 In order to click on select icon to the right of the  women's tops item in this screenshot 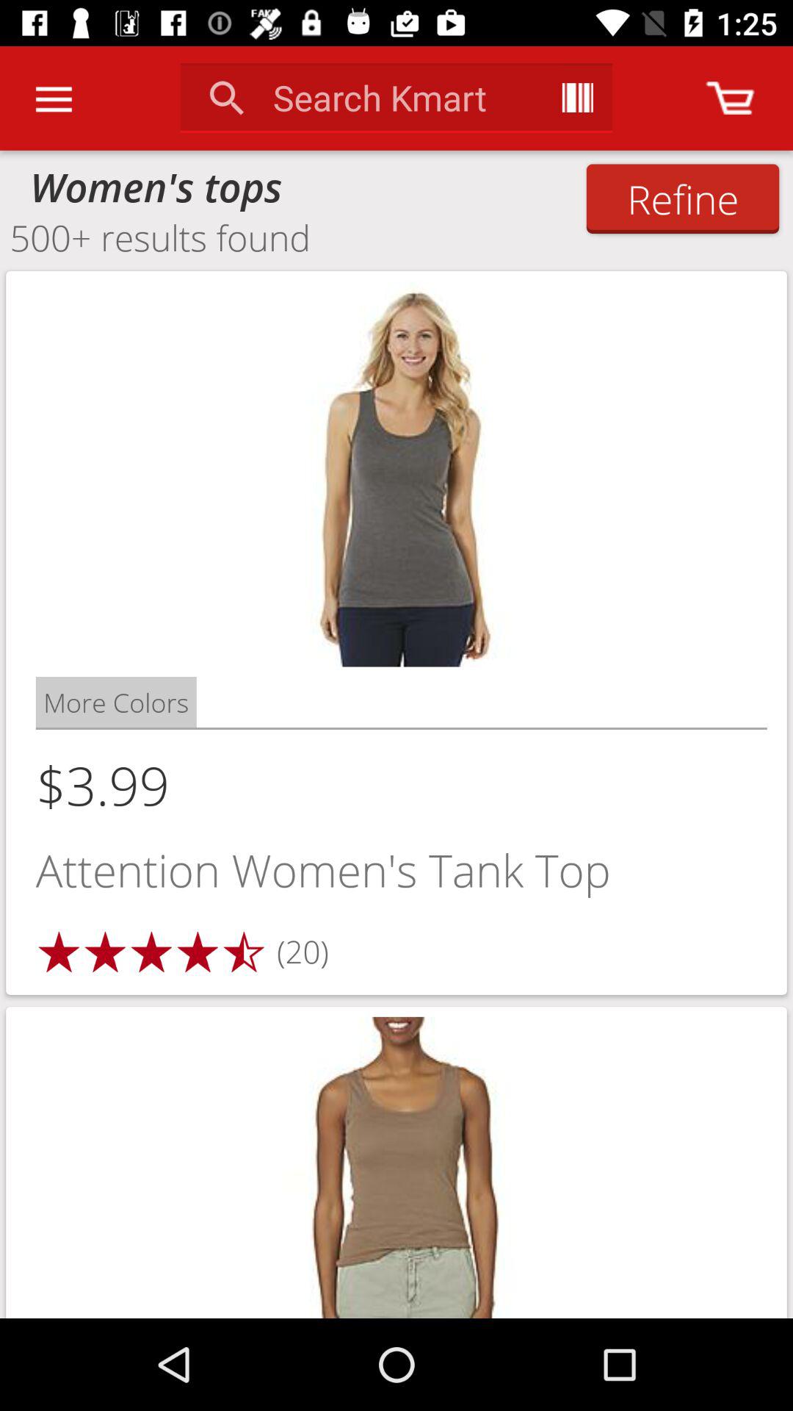, I will do `click(683, 198)`.